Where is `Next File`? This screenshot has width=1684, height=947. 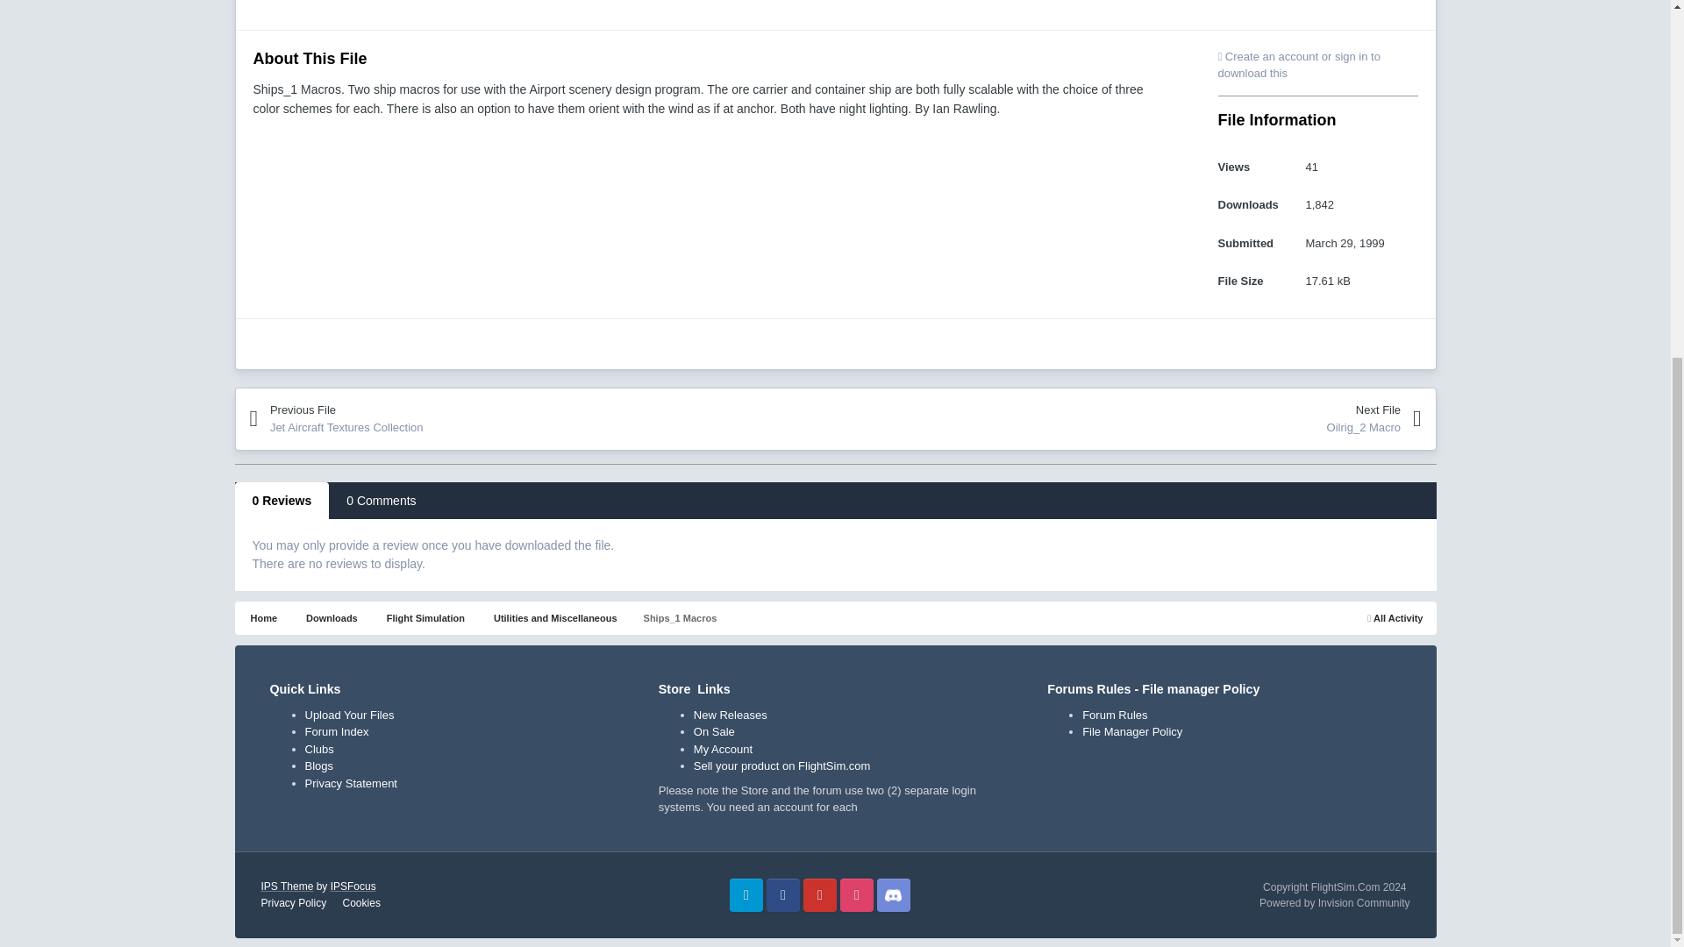
Next File is located at coordinates (1267, 419).